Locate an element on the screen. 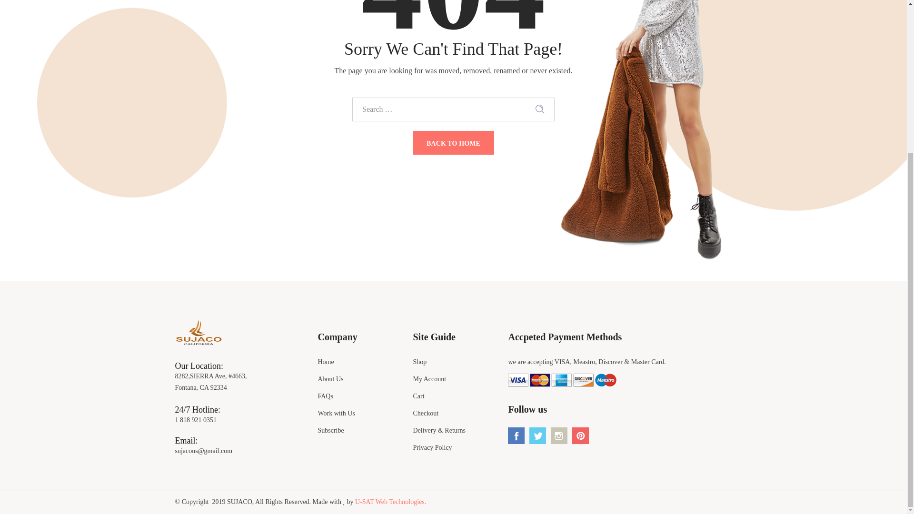 The width and height of the screenshot is (914, 514). Pinterest is located at coordinates (580, 435).